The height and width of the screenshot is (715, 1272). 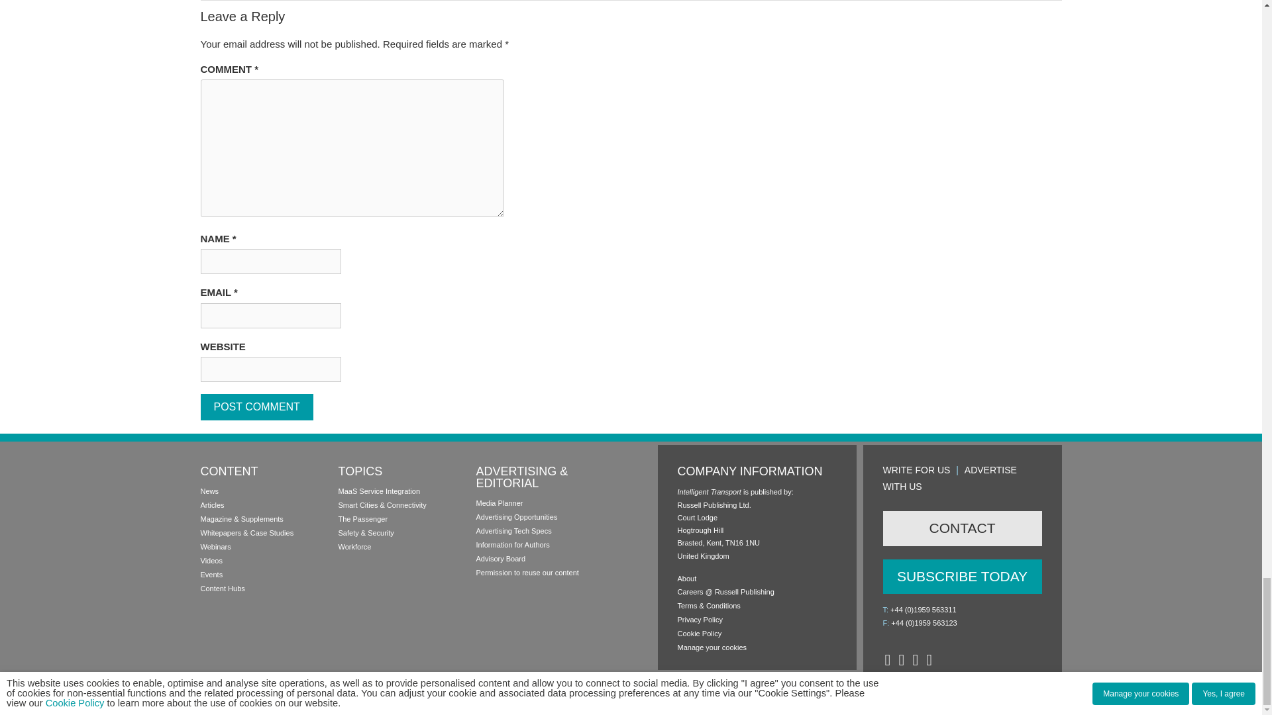 What do you see at coordinates (256, 407) in the screenshot?
I see `Post Comment` at bounding box center [256, 407].